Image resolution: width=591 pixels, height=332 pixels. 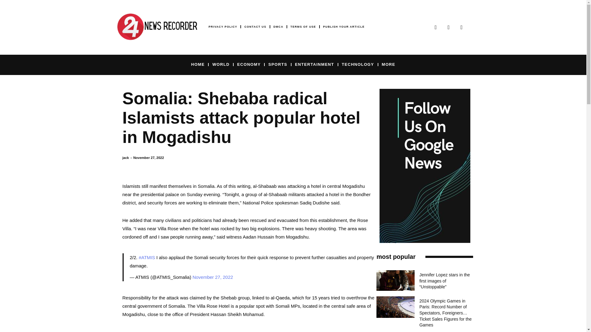 What do you see at coordinates (198, 64) in the screenshot?
I see `HOME` at bounding box center [198, 64].